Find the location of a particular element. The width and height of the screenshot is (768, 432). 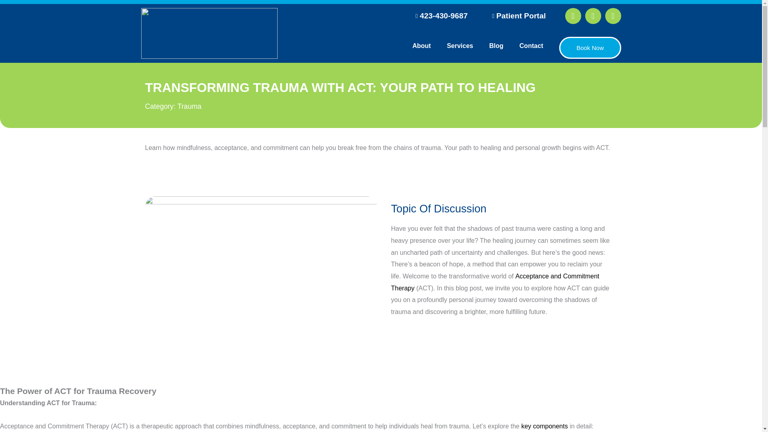

Services is located at coordinates (460, 46).